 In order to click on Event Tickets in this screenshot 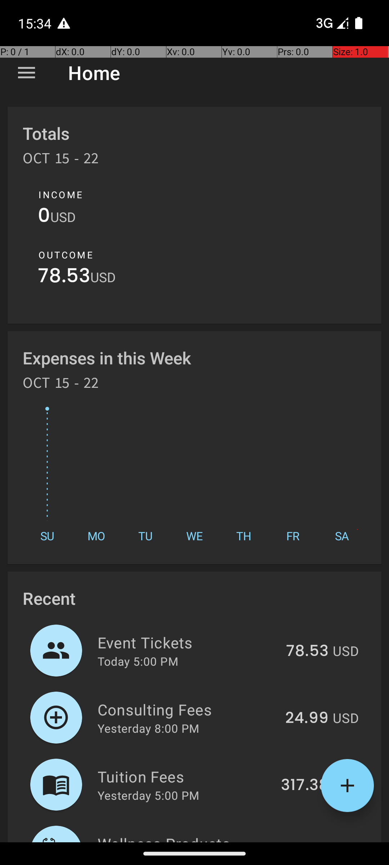, I will do `click(188, 642)`.